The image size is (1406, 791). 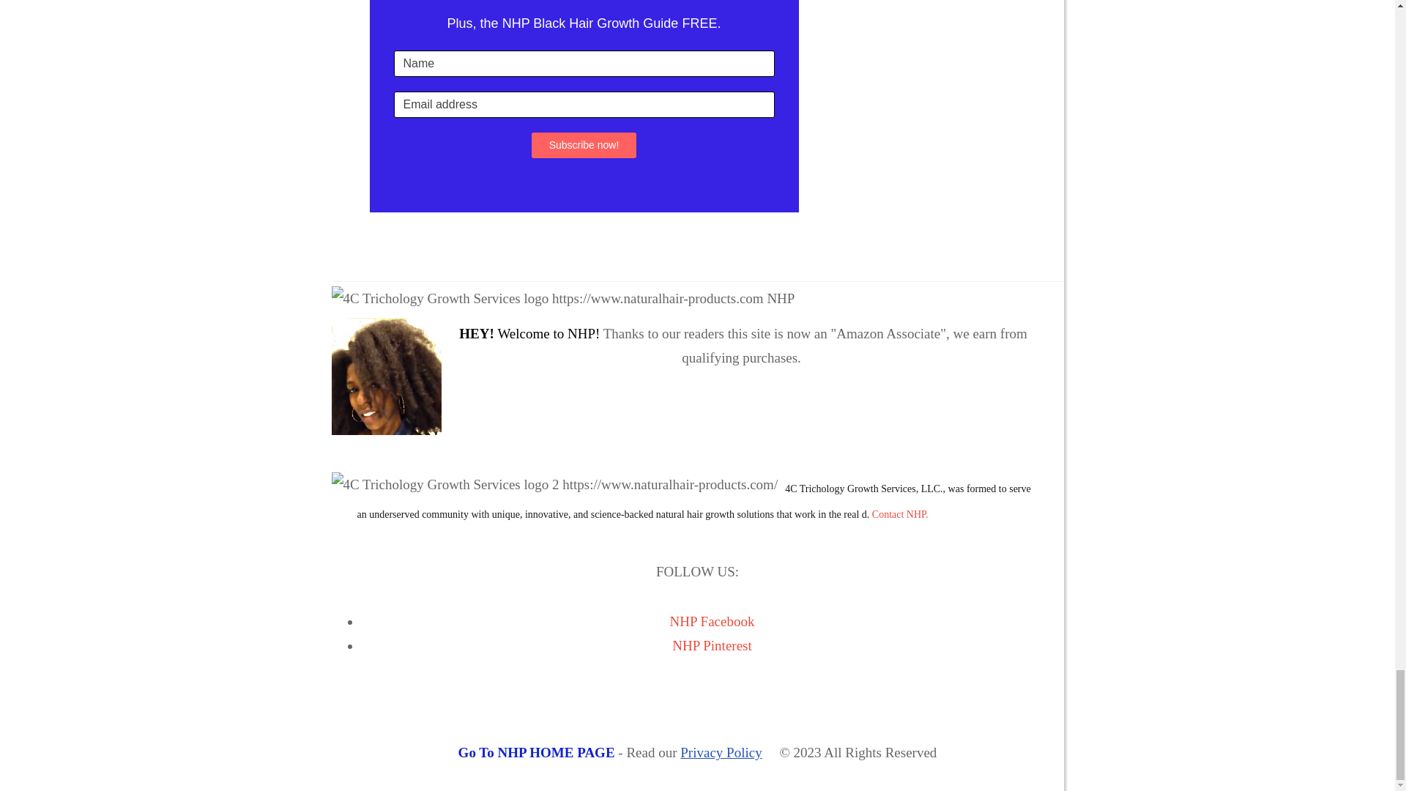 What do you see at coordinates (721, 752) in the screenshot?
I see `Privacy Policy` at bounding box center [721, 752].